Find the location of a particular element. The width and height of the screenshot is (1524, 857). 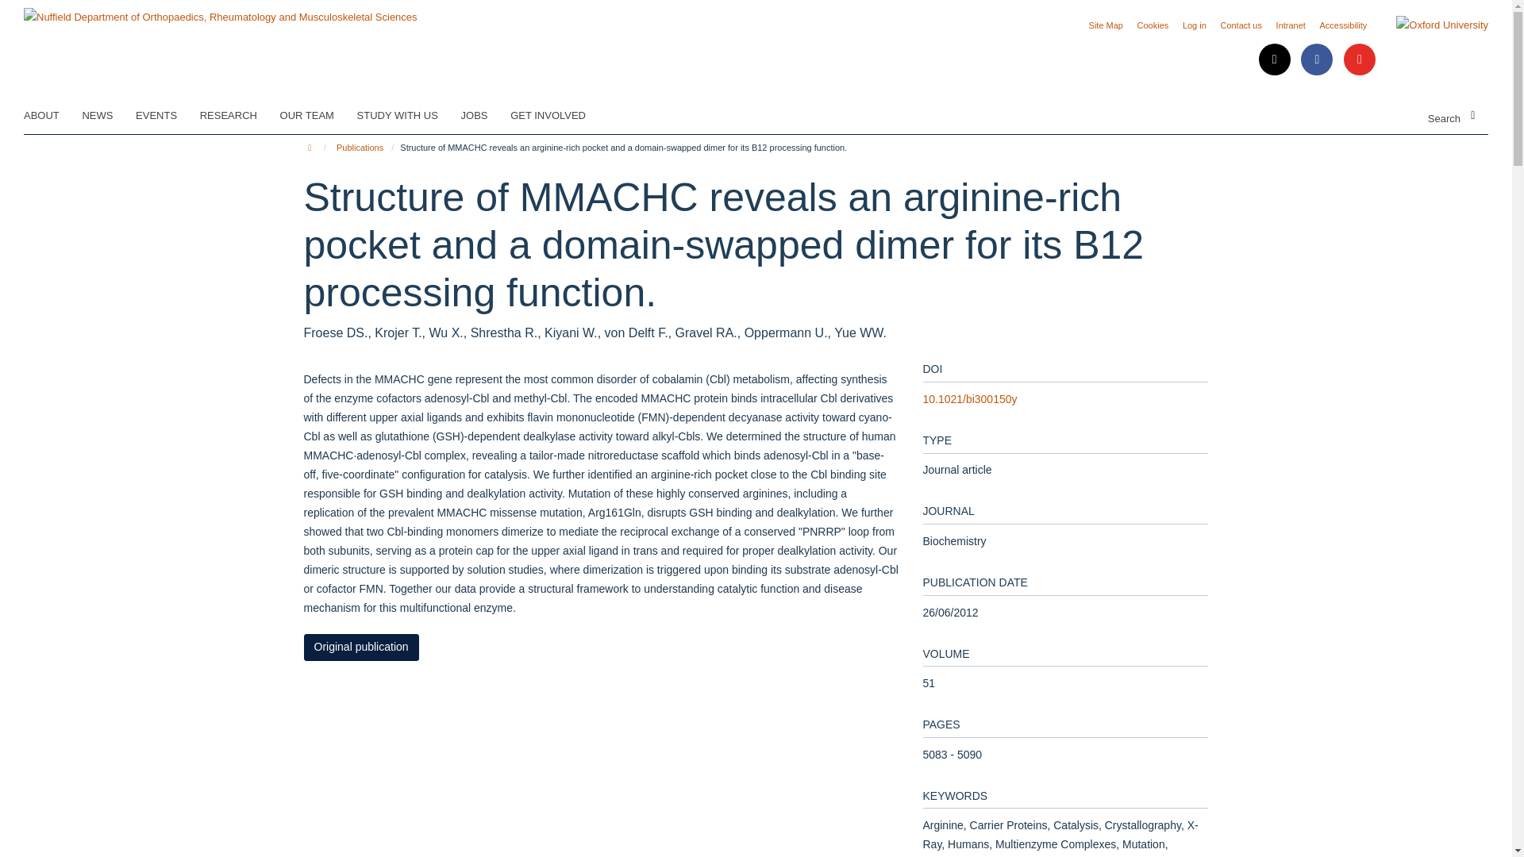

Follow us on Twitter is located at coordinates (1276, 60).